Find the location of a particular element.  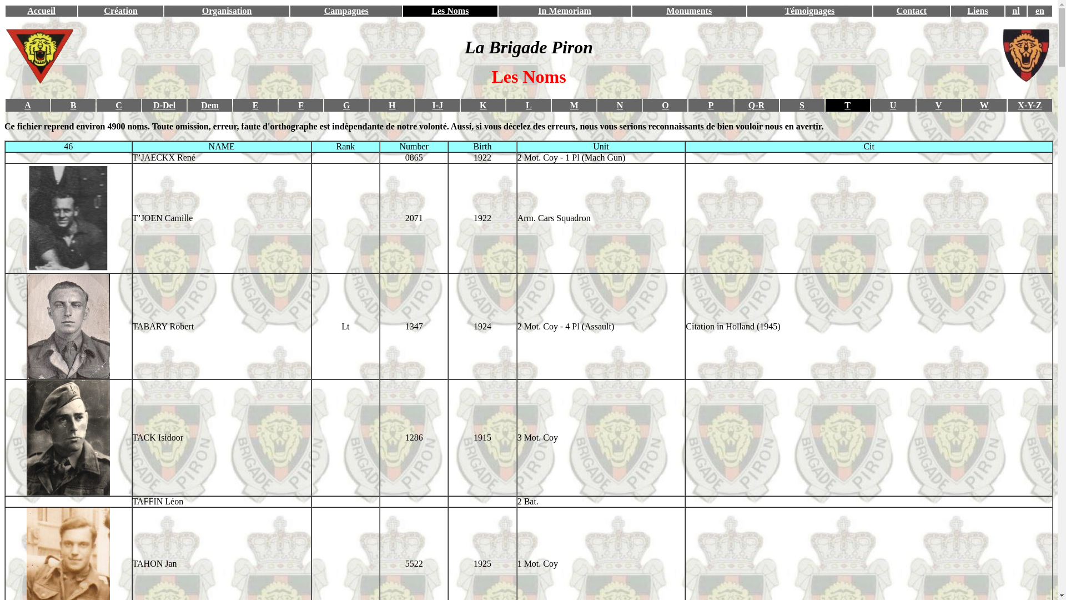

Q-R is located at coordinates (756, 104).